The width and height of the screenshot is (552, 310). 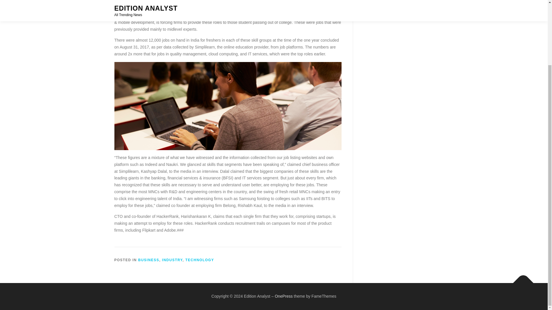 What do you see at coordinates (200, 260) in the screenshot?
I see `TECHNOLOGY` at bounding box center [200, 260].